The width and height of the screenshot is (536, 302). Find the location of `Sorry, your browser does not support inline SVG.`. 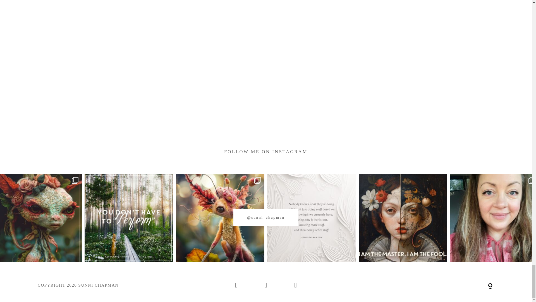

Sorry, your browser does not support inline SVG. is located at coordinates (490, 286).